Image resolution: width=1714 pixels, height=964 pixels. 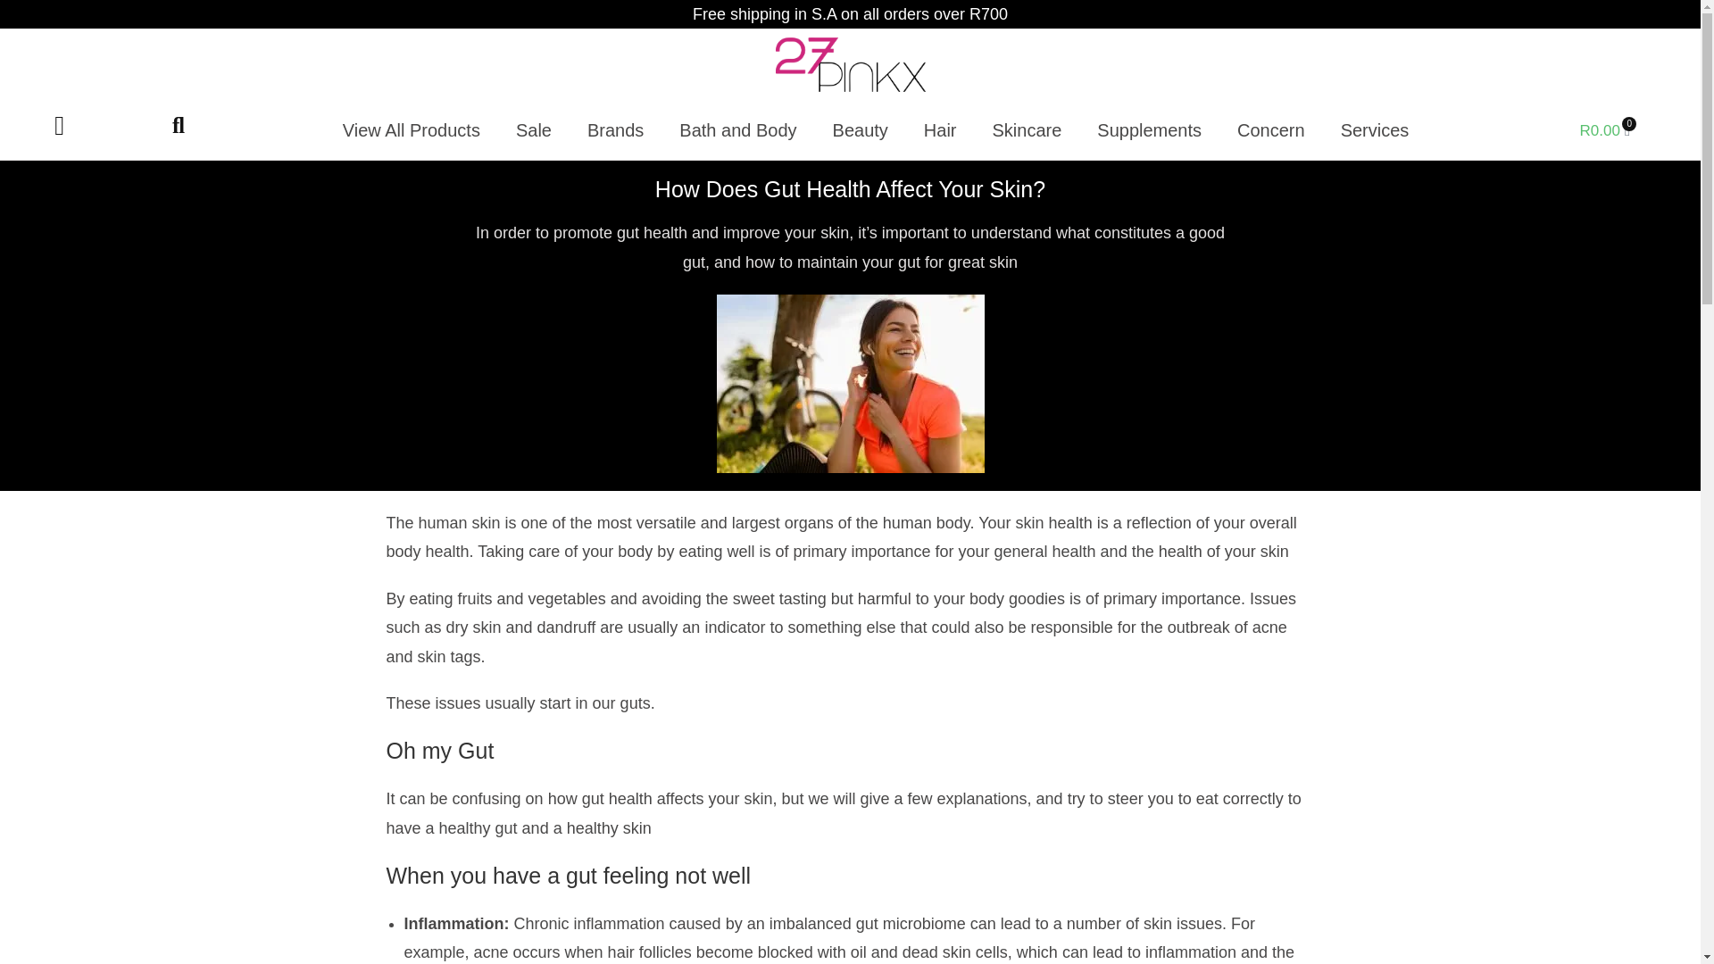 I want to click on Bath and Body, so click(x=737, y=130).